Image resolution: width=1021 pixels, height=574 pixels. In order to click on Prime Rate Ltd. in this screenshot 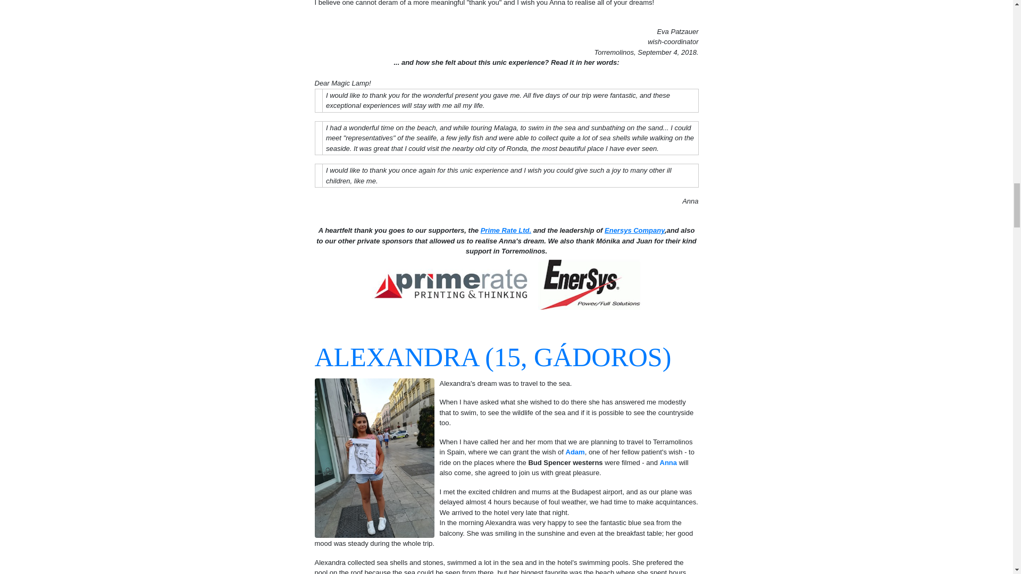, I will do `click(506, 230)`.